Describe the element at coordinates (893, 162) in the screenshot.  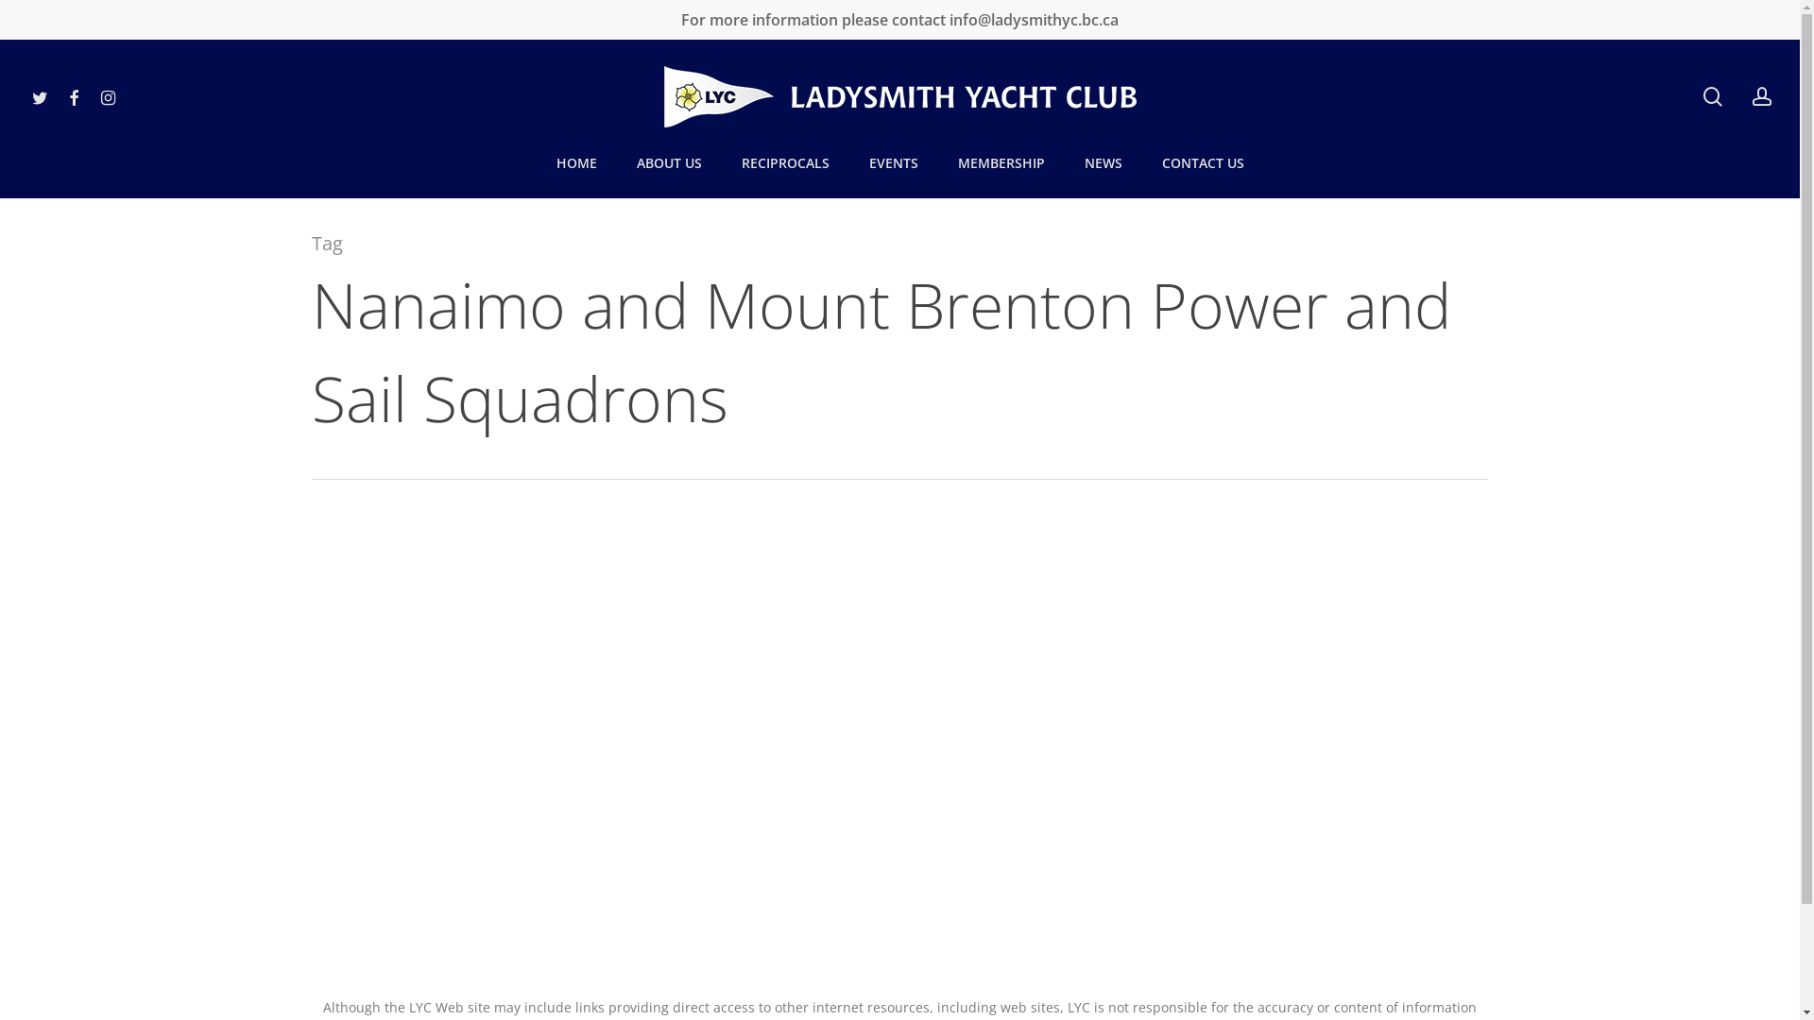
I see `EVENTS` at that location.